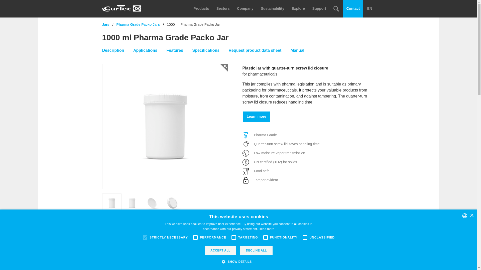 The width and height of the screenshot is (481, 270). Describe the element at coordinates (223, 9) in the screenshot. I see `Sectors` at that location.